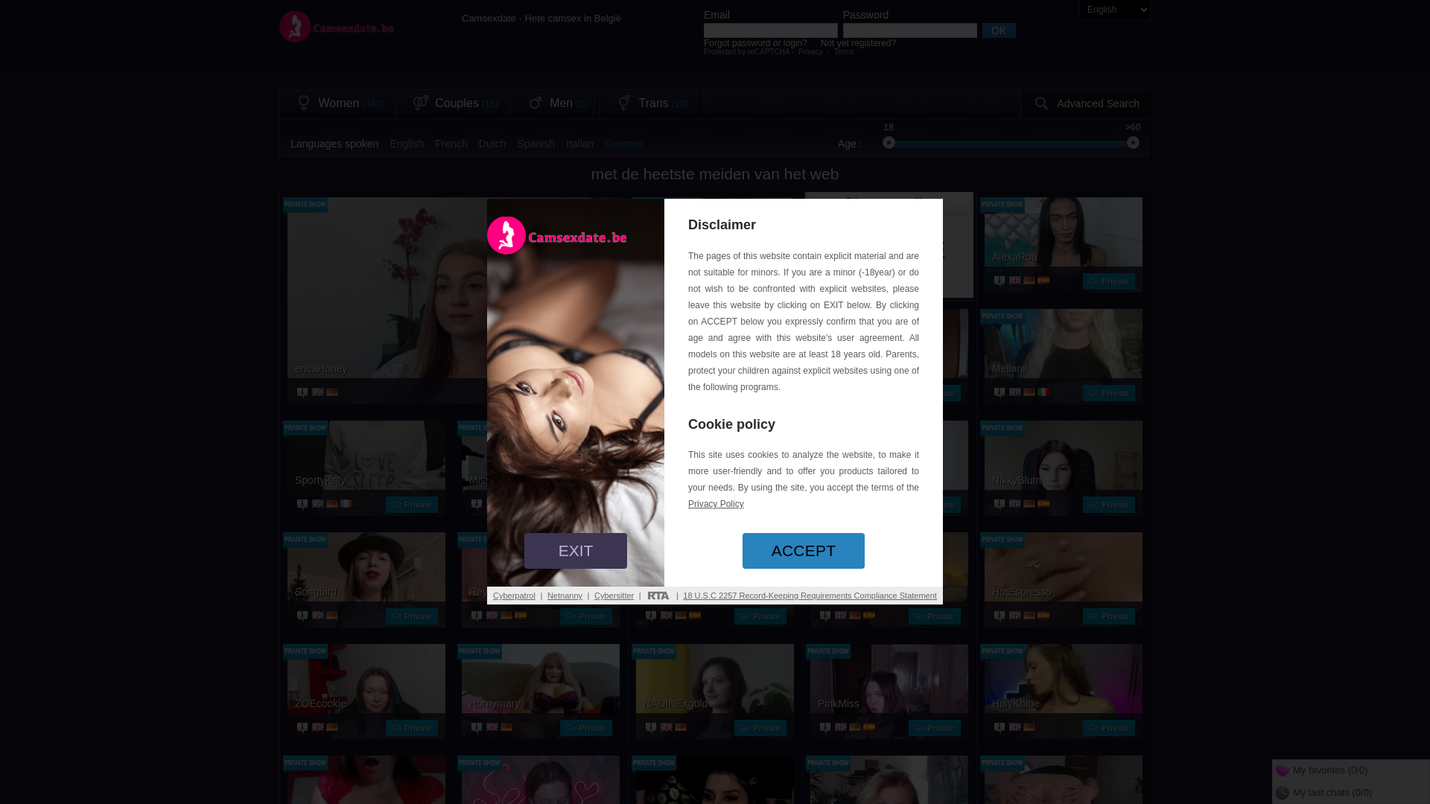 This screenshot has height=804, width=1430. What do you see at coordinates (1086, 104) in the screenshot?
I see `Advanced Search` at bounding box center [1086, 104].